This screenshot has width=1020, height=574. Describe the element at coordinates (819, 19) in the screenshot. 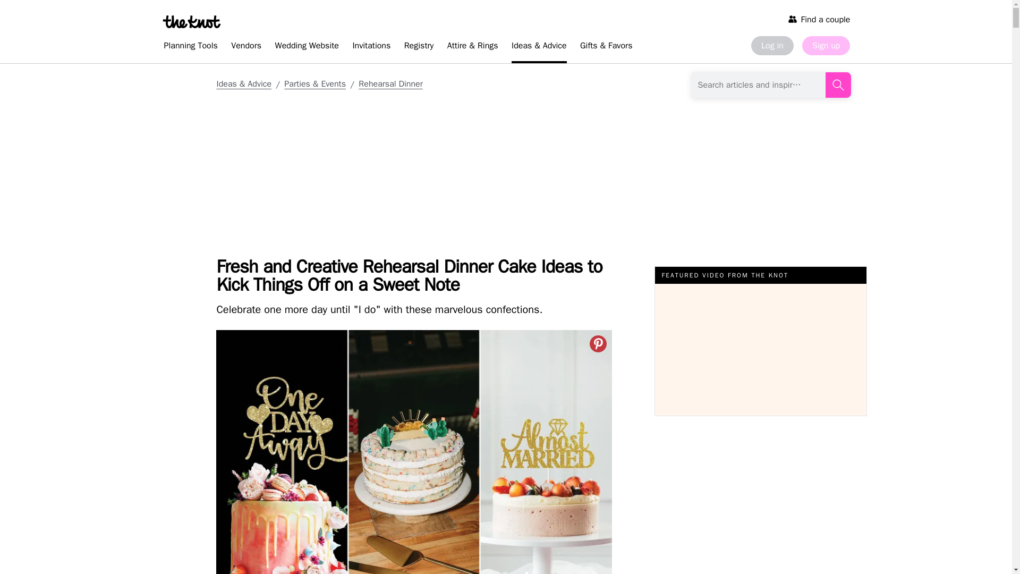

I see `Find a couple` at that location.